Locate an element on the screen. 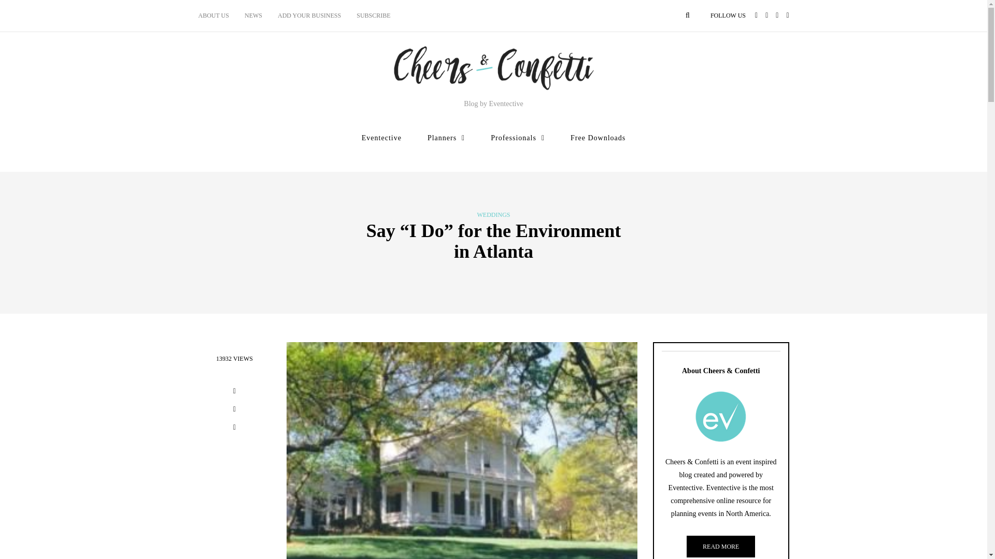 The height and width of the screenshot is (559, 995). ABOUT US is located at coordinates (217, 16).